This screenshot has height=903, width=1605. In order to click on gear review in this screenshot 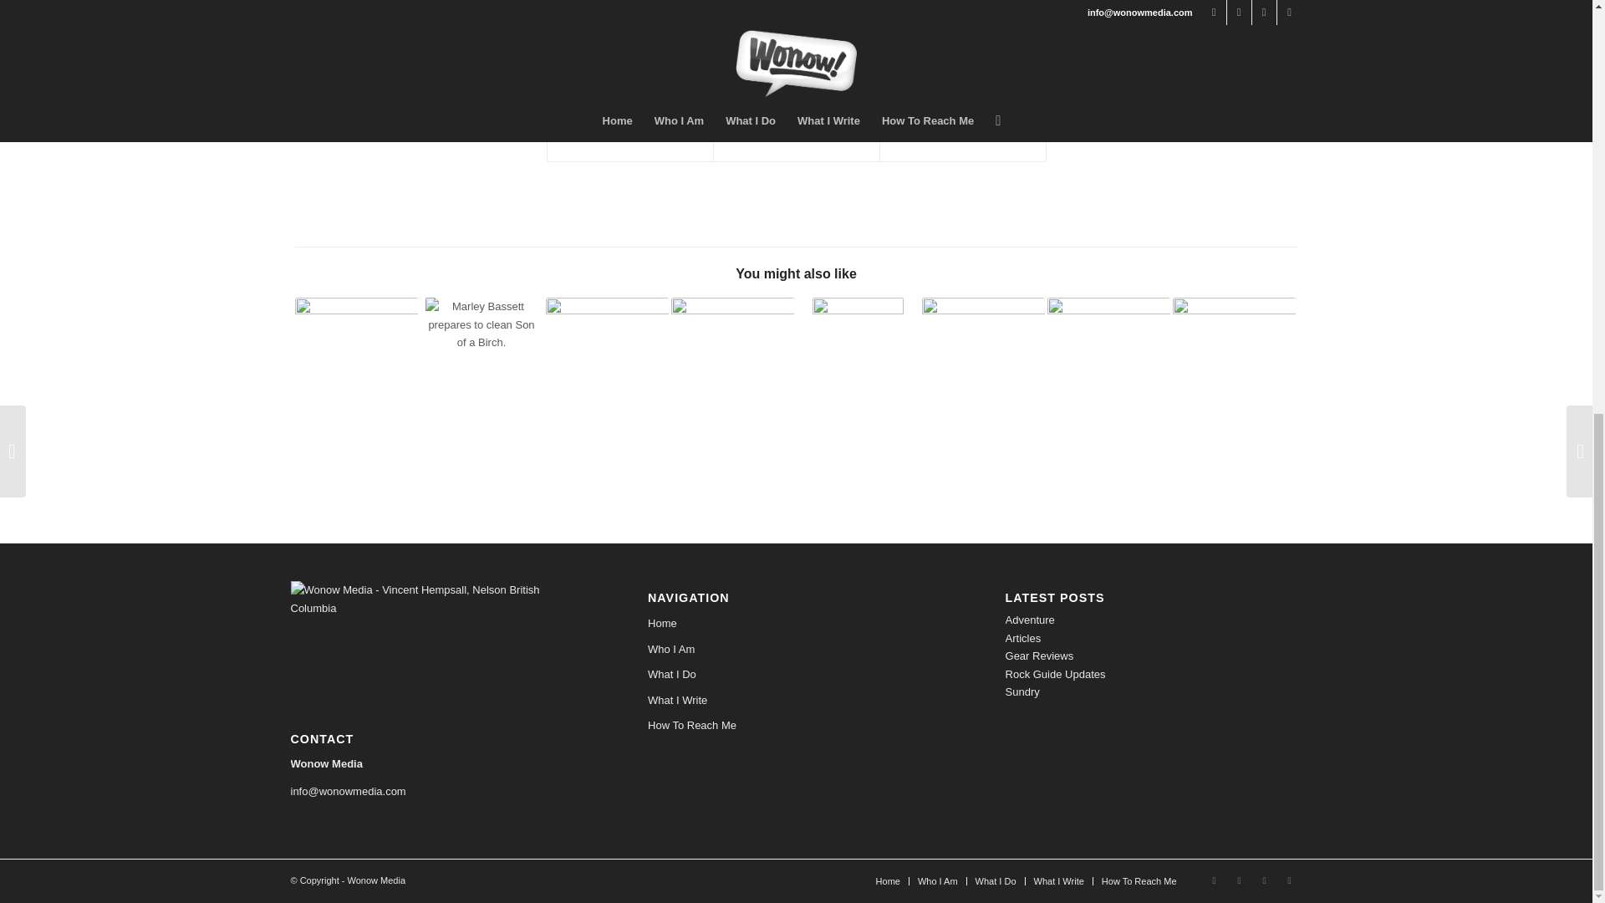, I will do `click(650, 45)`.